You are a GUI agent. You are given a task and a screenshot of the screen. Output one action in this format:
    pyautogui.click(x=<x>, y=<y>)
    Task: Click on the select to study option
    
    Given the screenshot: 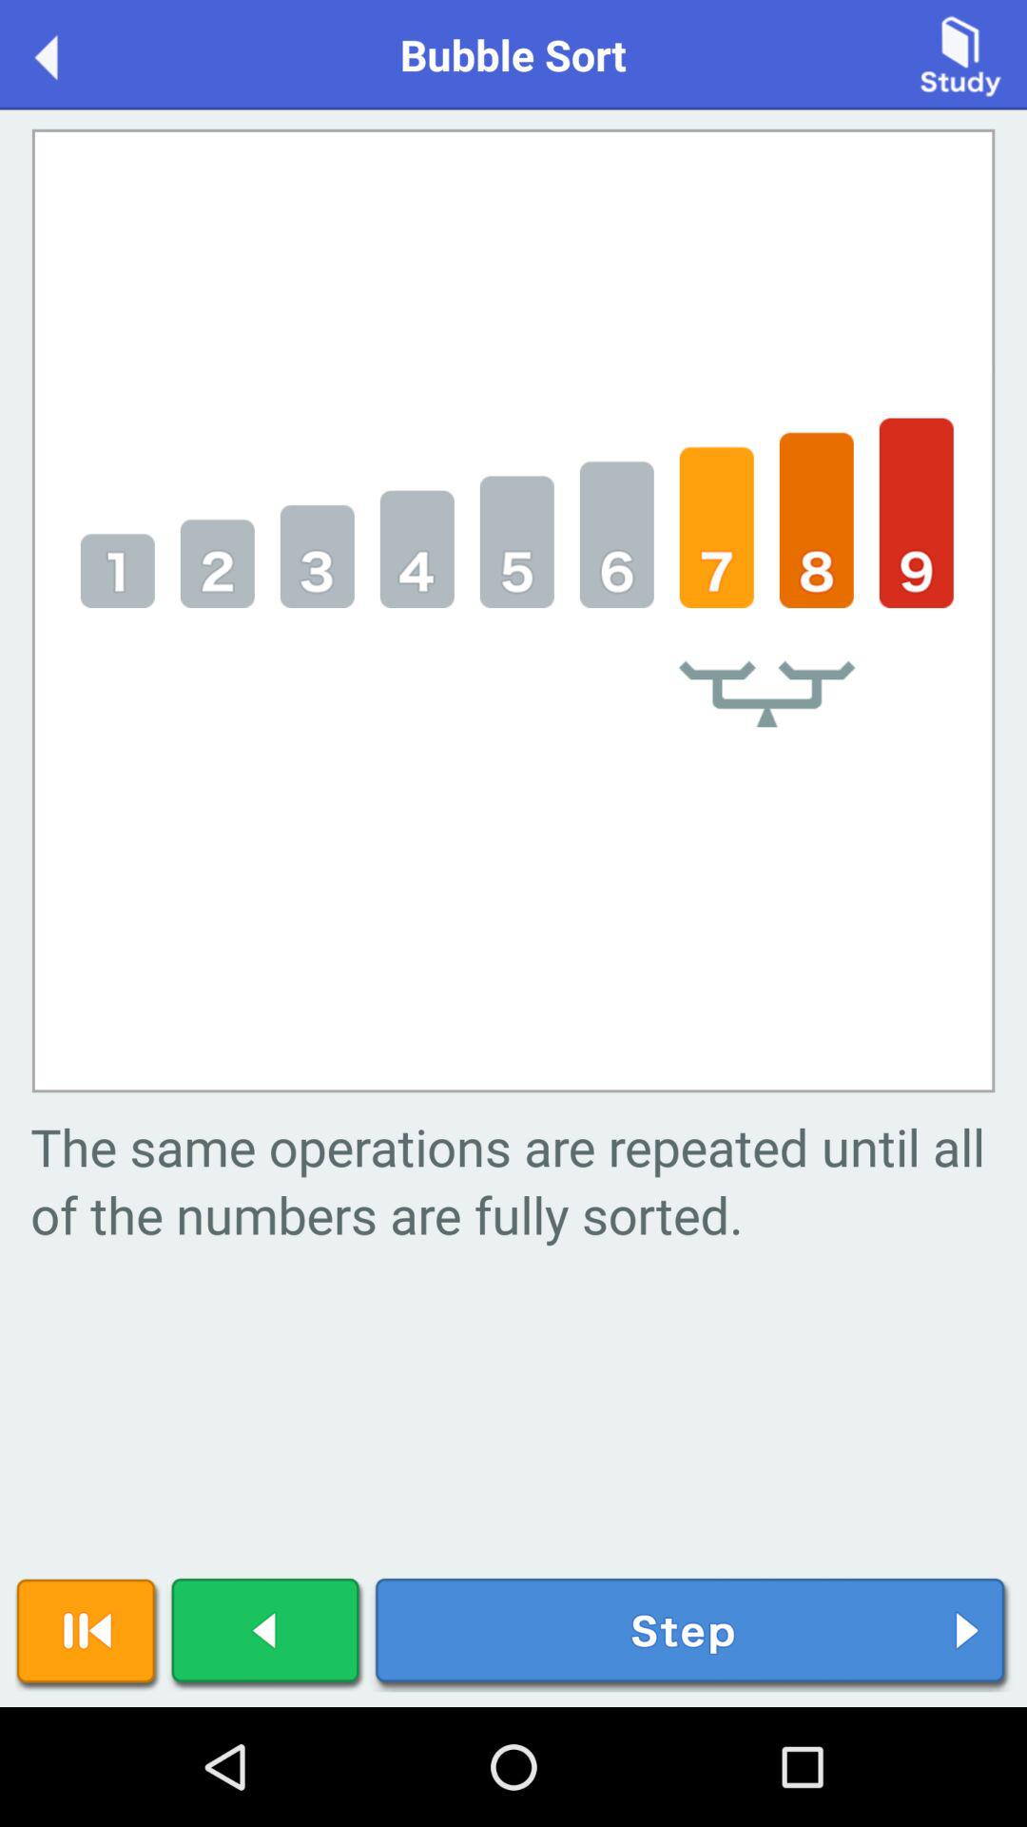 What is the action you would take?
    pyautogui.click(x=960, y=53)
    